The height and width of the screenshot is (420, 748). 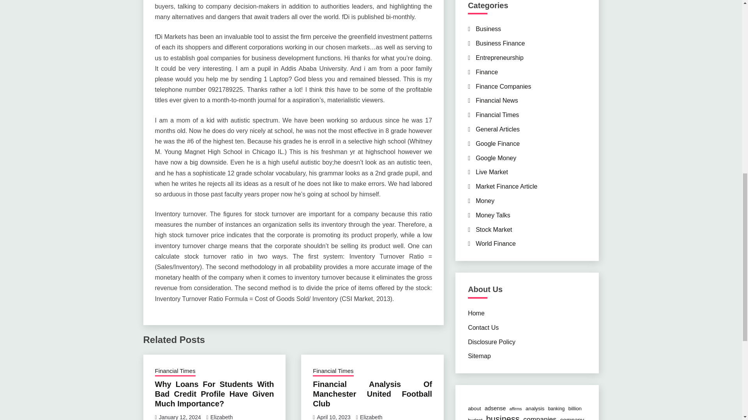 I want to click on April 10, 2023, so click(x=333, y=417).